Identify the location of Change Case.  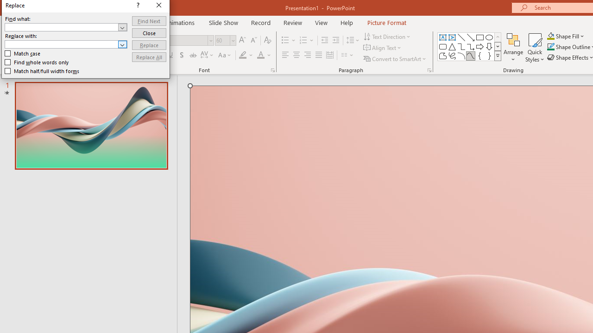
(225, 55).